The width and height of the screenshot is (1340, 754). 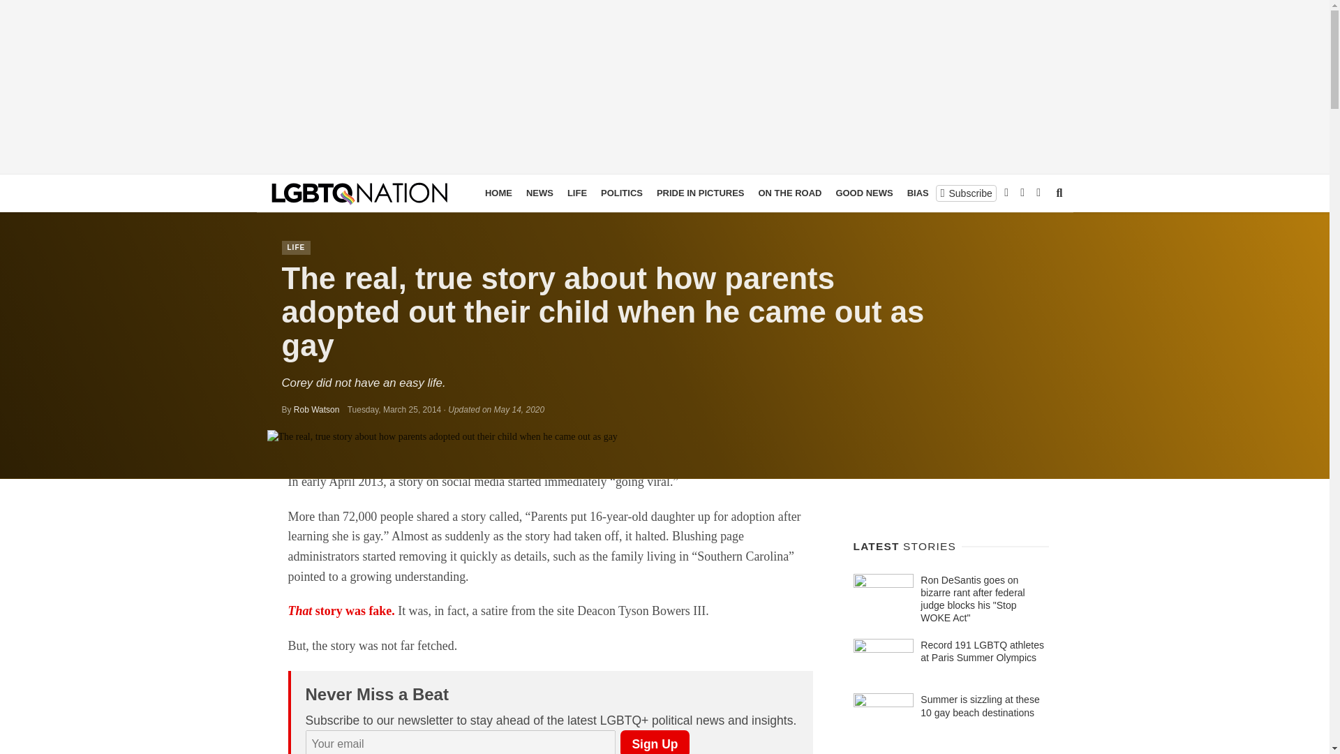 What do you see at coordinates (498, 193) in the screenshot?
I see `HOME` at bounding box center [498, 193].